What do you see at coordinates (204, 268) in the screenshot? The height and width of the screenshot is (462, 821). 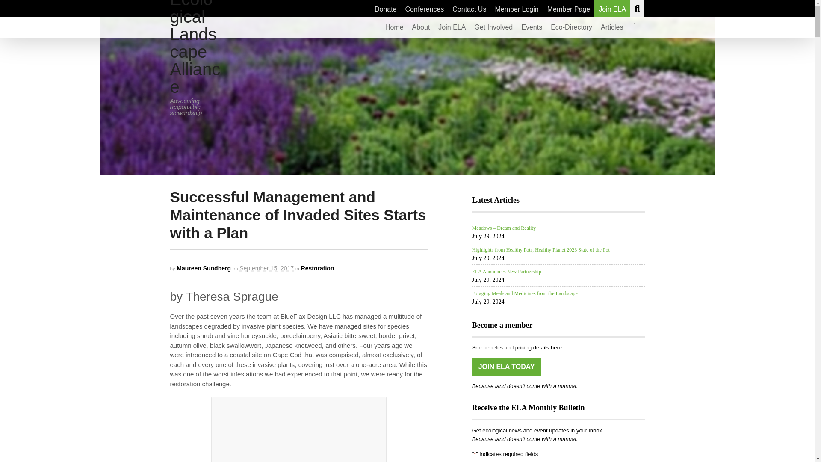 I see `Posts by Maureen Sundberg` at bounding box center [204, 268].